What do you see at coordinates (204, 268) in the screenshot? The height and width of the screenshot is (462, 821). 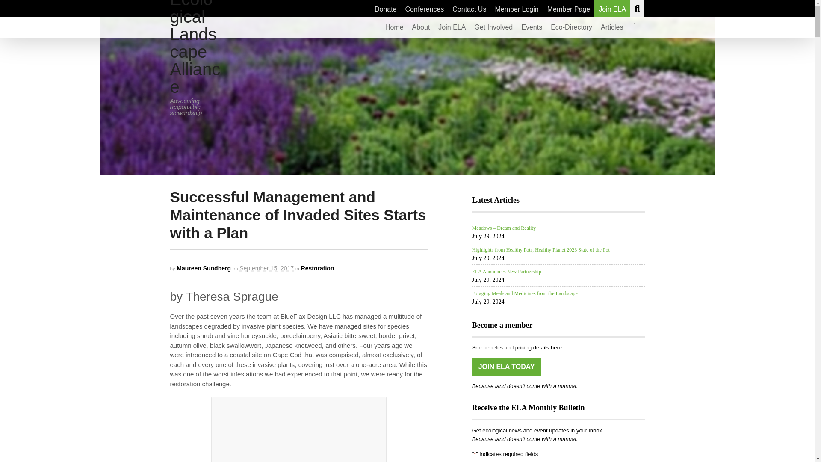 I see `Posts by Maureen Sundberg` at bounding box center [204, 268].